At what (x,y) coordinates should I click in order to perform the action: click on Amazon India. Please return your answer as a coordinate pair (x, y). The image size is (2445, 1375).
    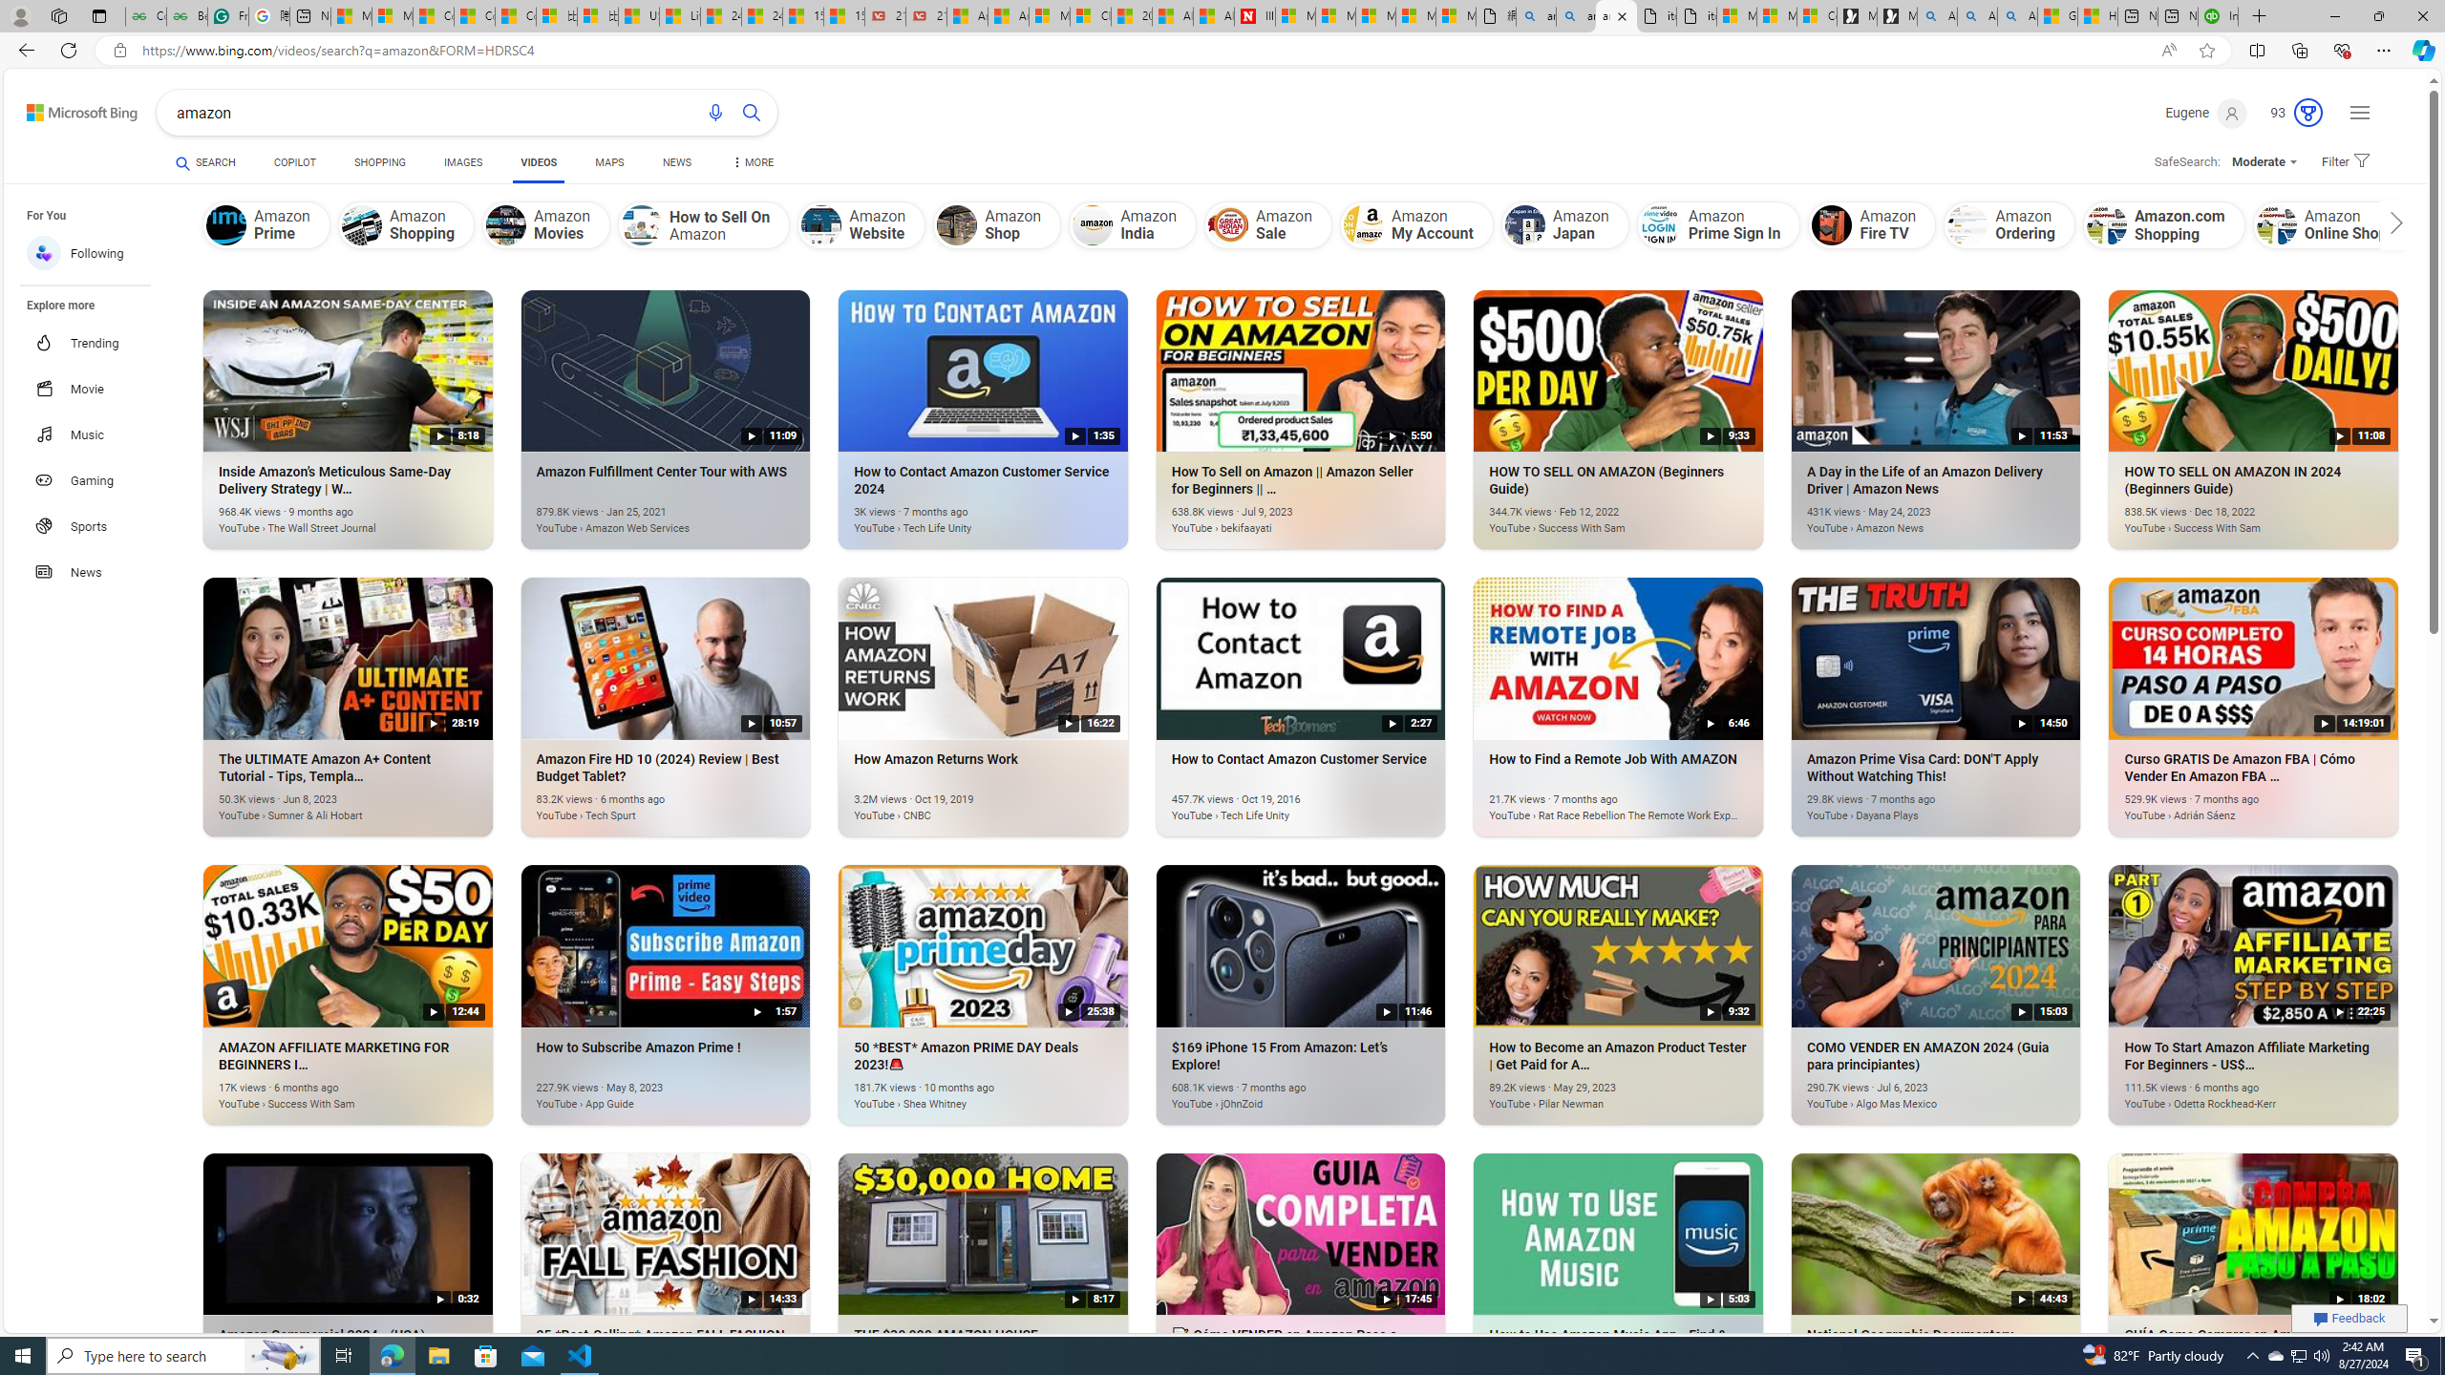
    Looking at the image, I should click on (1093, 224).